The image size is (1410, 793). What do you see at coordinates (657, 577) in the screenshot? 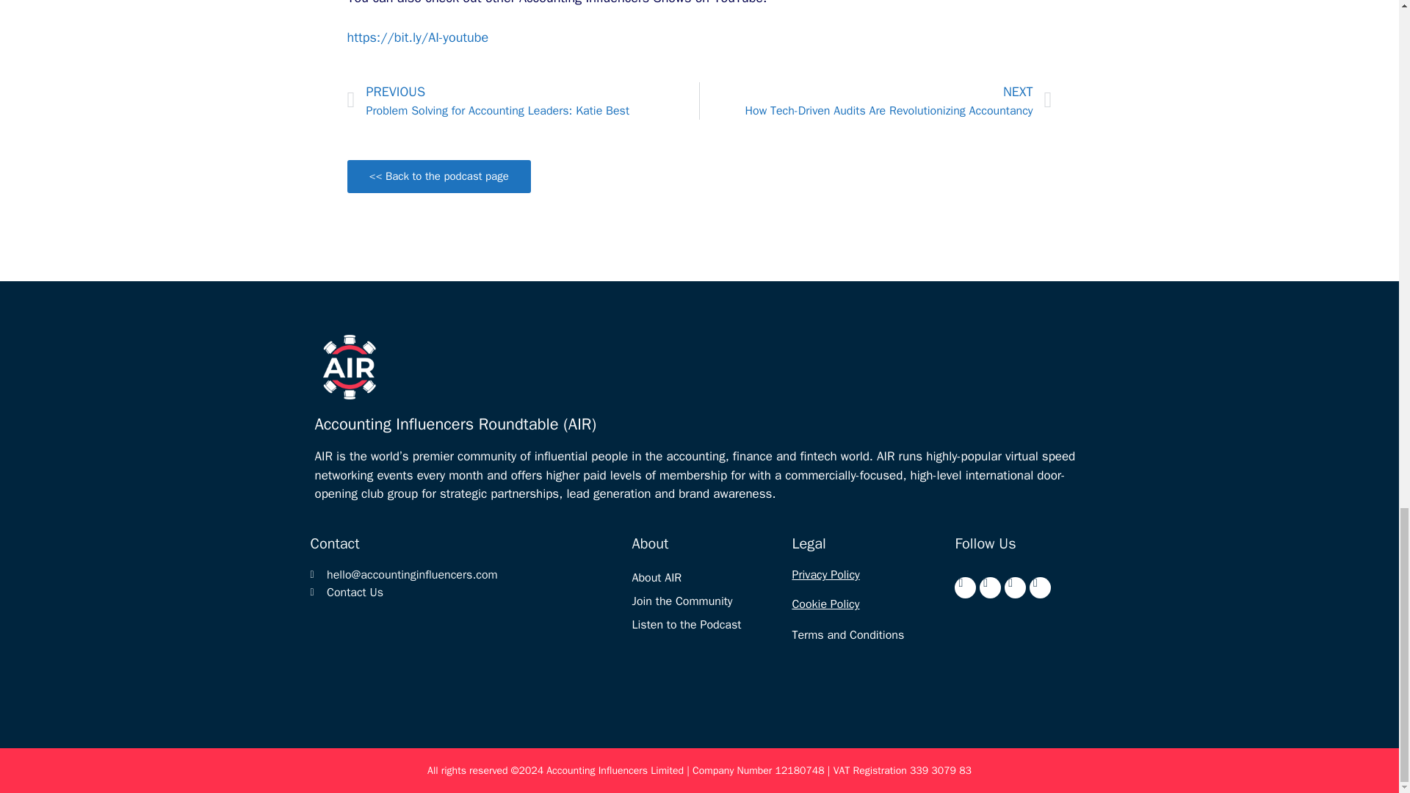
I see `Privacy Policy` at bounding box center [657, 577].